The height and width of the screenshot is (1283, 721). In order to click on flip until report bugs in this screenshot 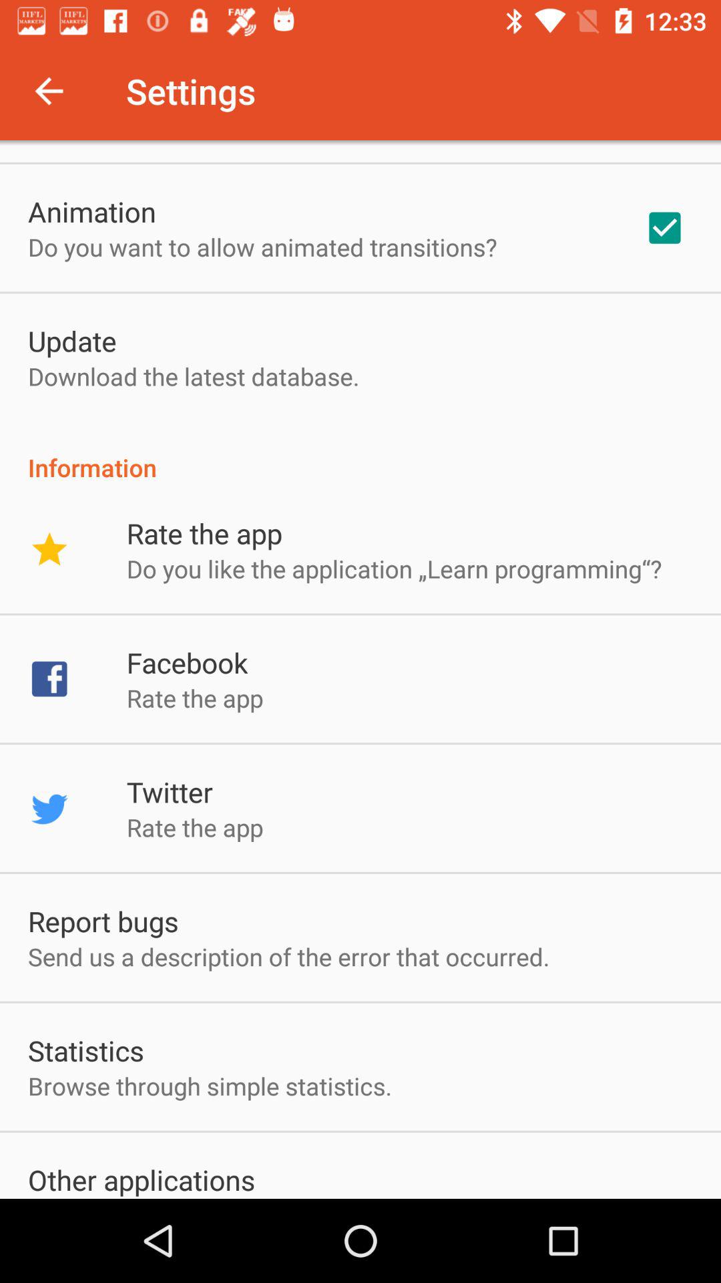, I will do `click(103, 921)`.